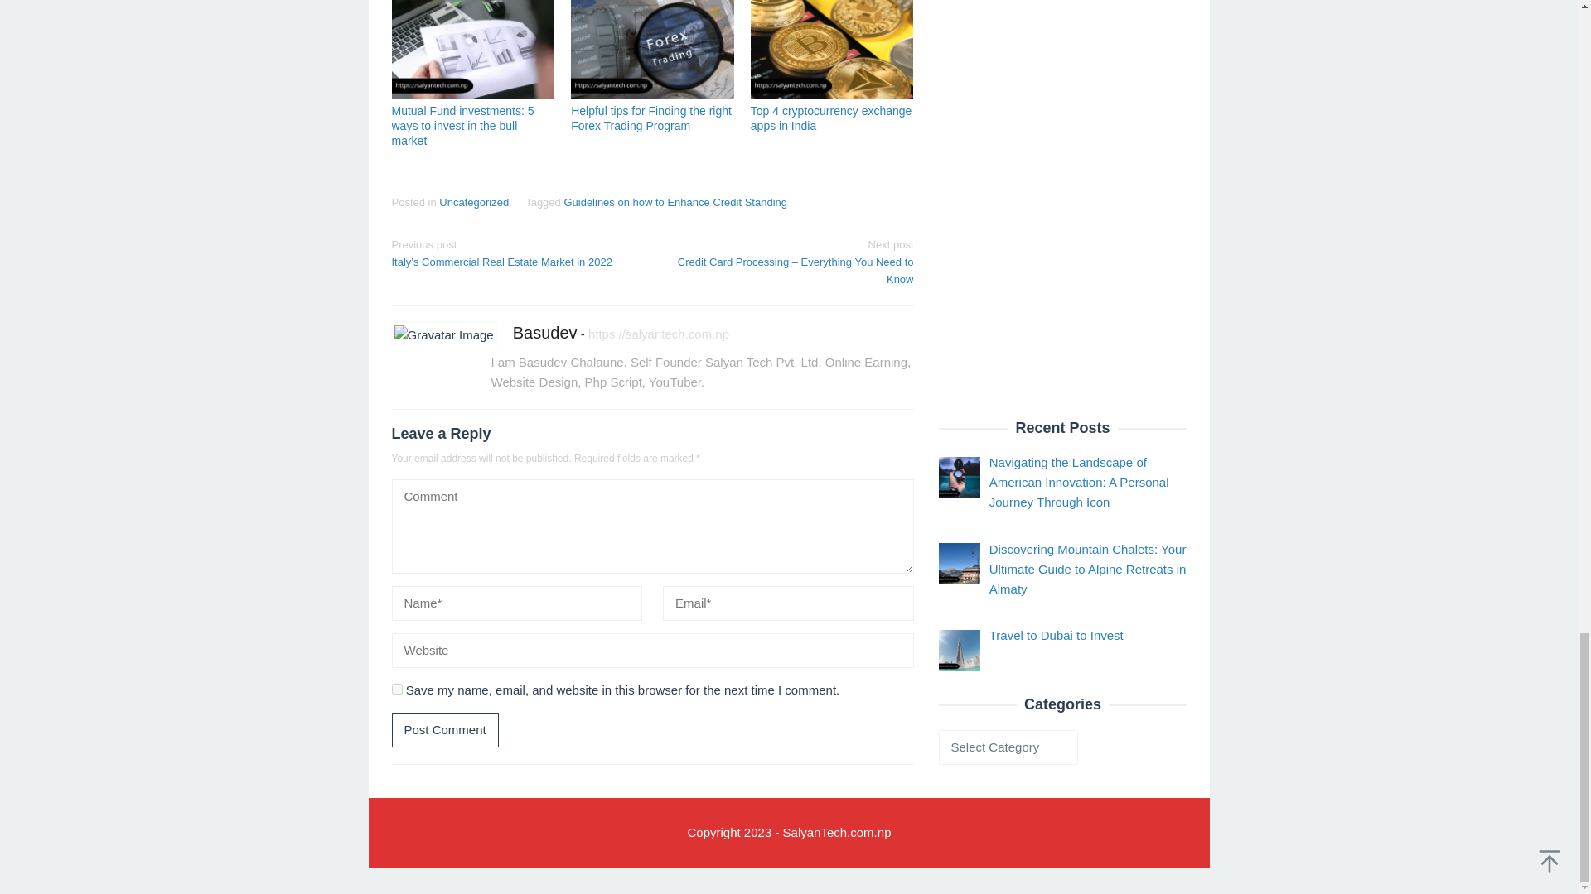  Describe the element at coordinates (675, 202) in the screenshot. I see `Guidelines on how to Enhance Credit Standing` at that location.